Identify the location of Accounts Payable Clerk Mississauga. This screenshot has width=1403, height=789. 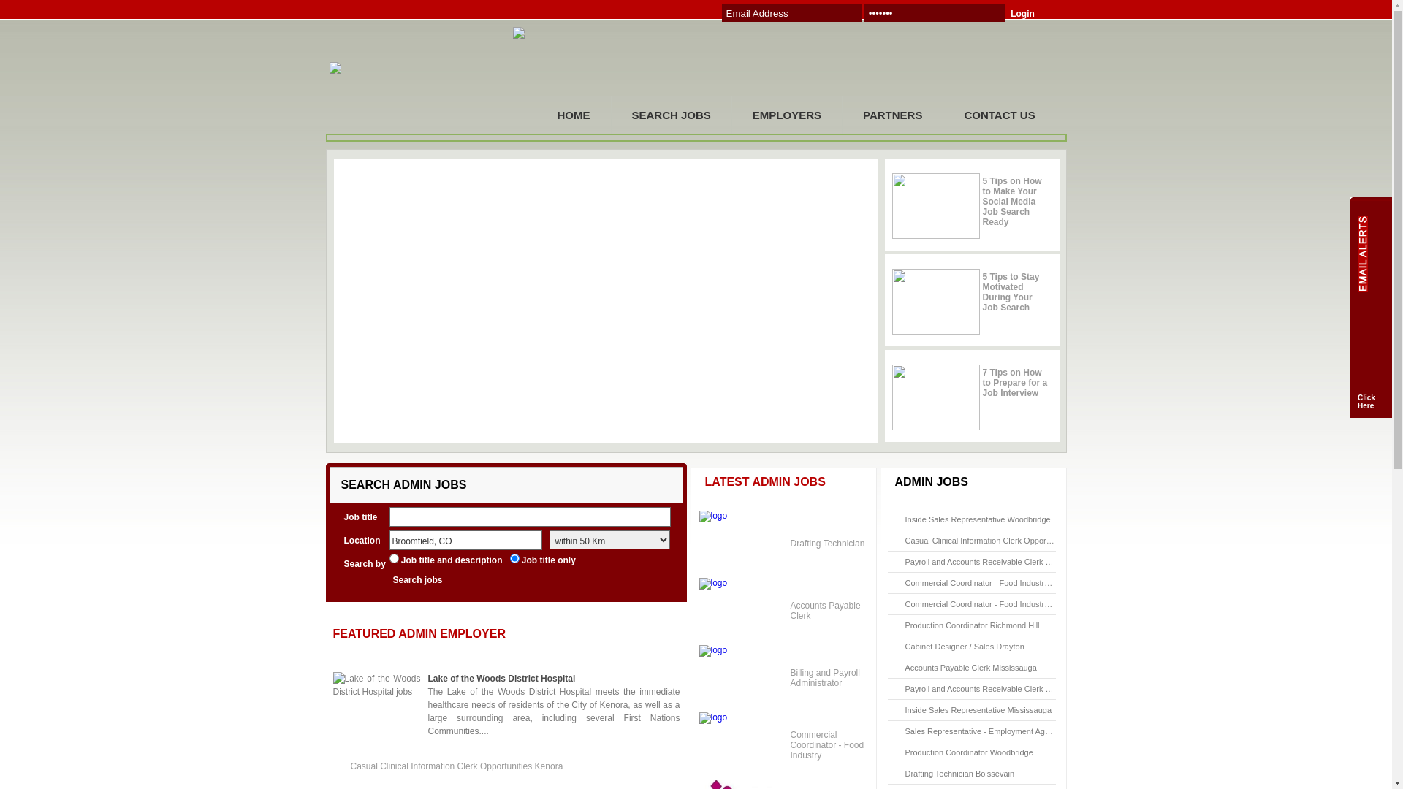
(970, 668).